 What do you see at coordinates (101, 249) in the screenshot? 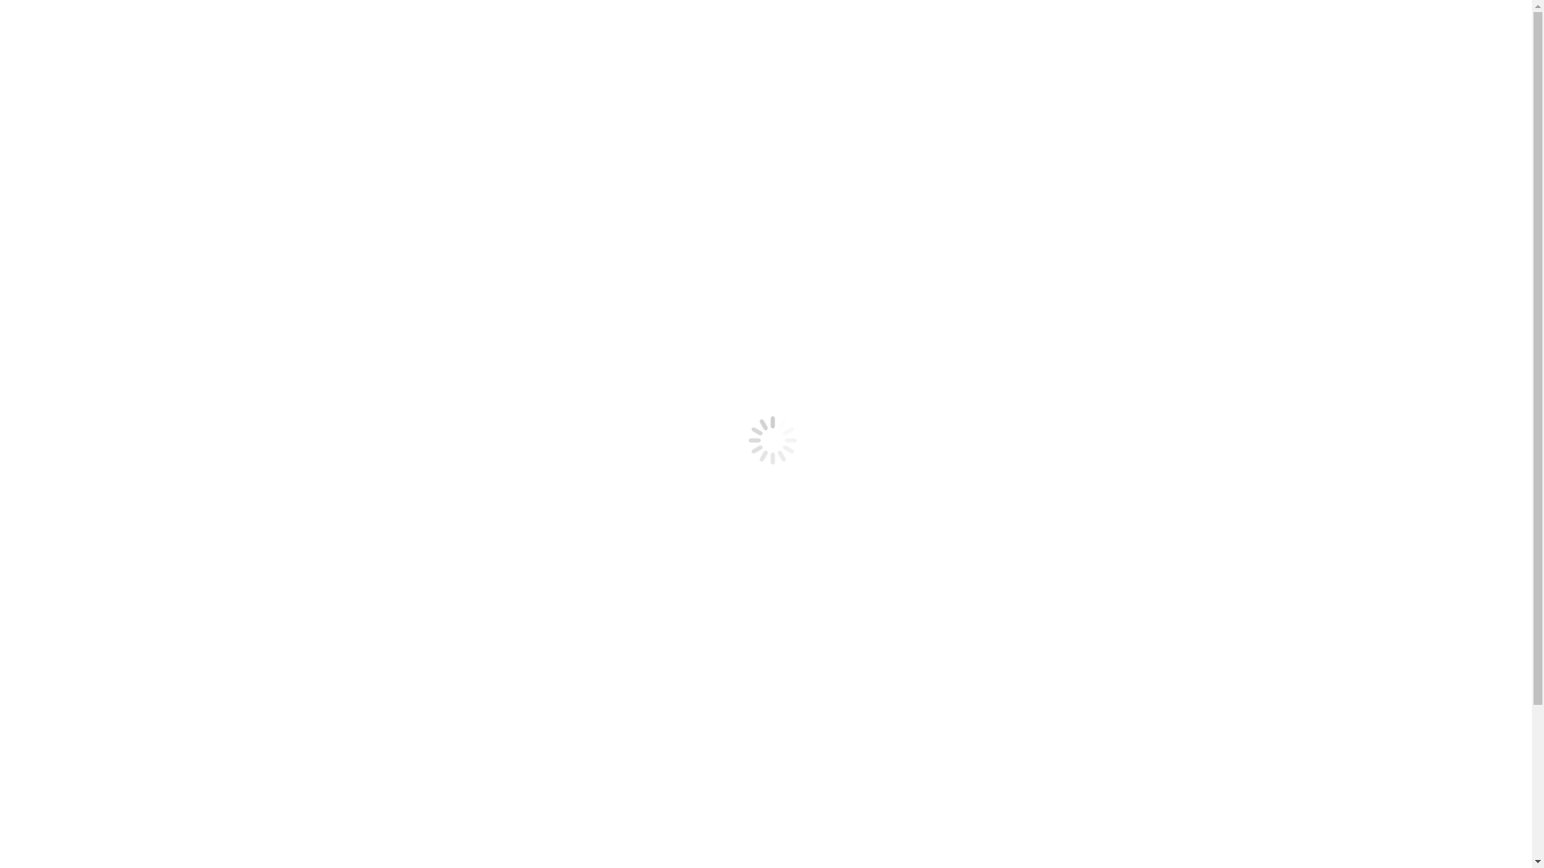
I see `CONTACT` at bounding box center [101, 249].